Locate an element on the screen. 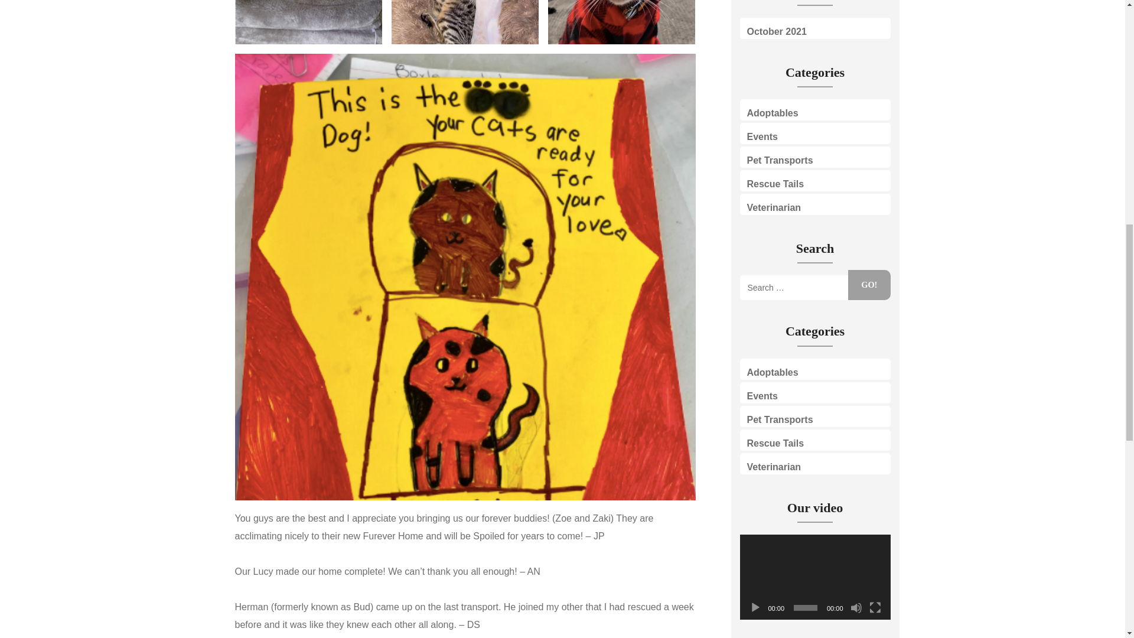 The width and height of the screenshot is (1134, 638). Mute is located at coordinates (856, 607).